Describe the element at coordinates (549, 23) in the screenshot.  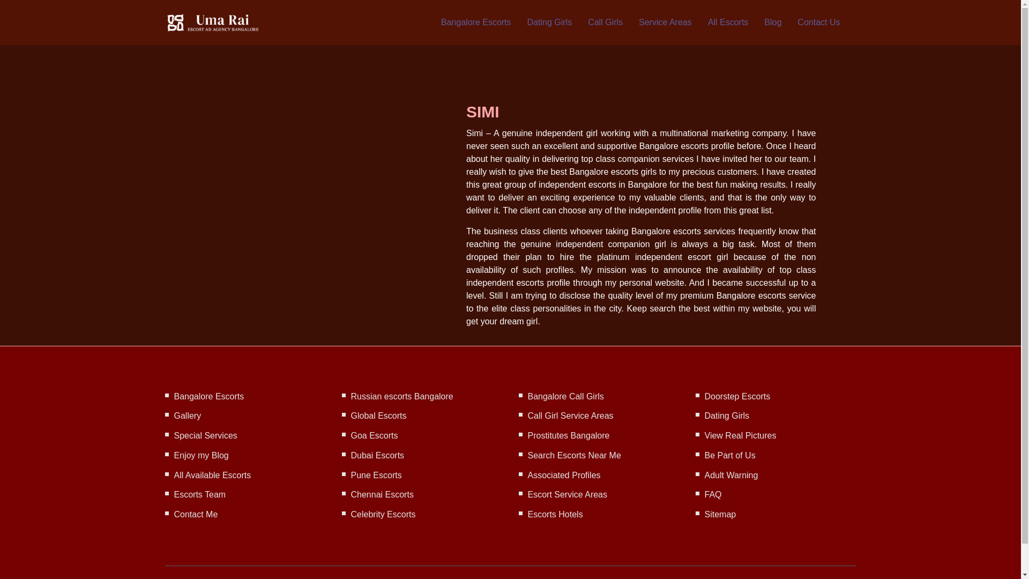
I see `Dating Girls` at that location.